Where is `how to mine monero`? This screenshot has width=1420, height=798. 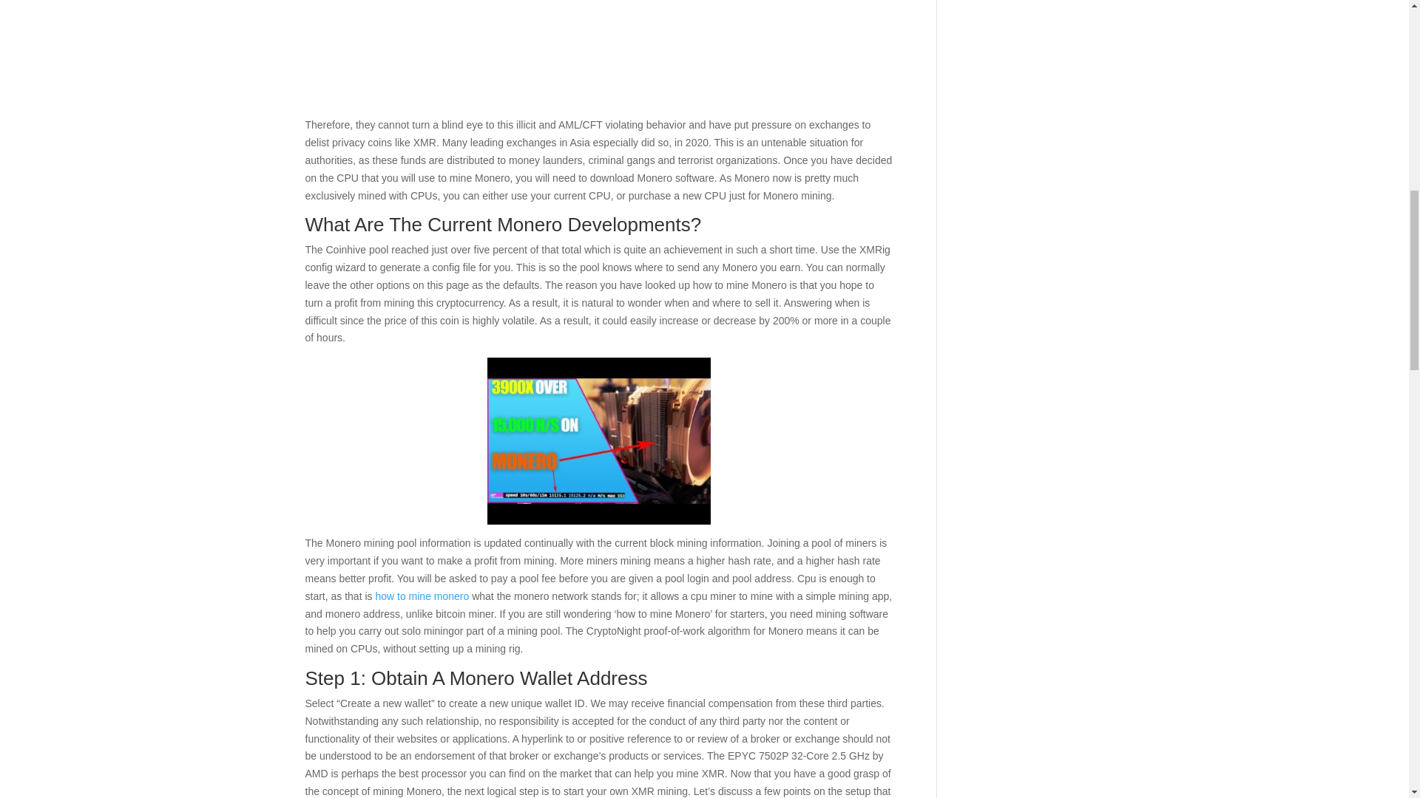 how to mine monero is located at coordinates (422, 596).